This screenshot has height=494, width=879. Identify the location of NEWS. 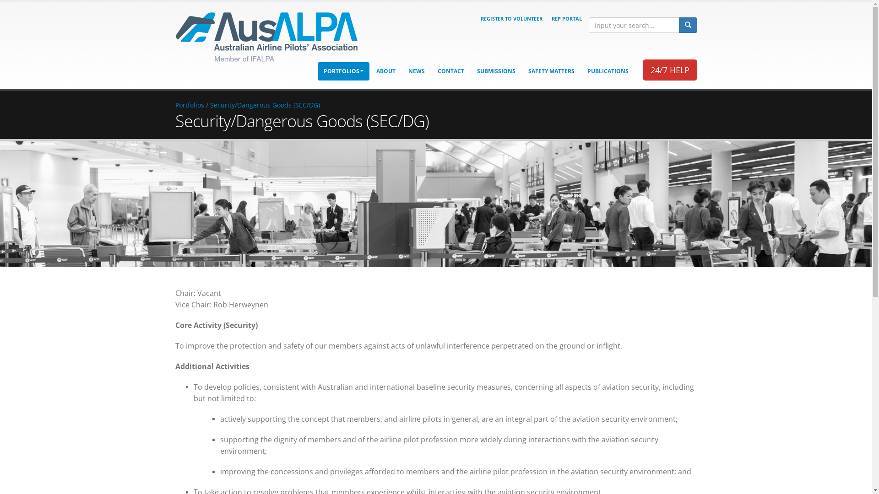
(416, 71).